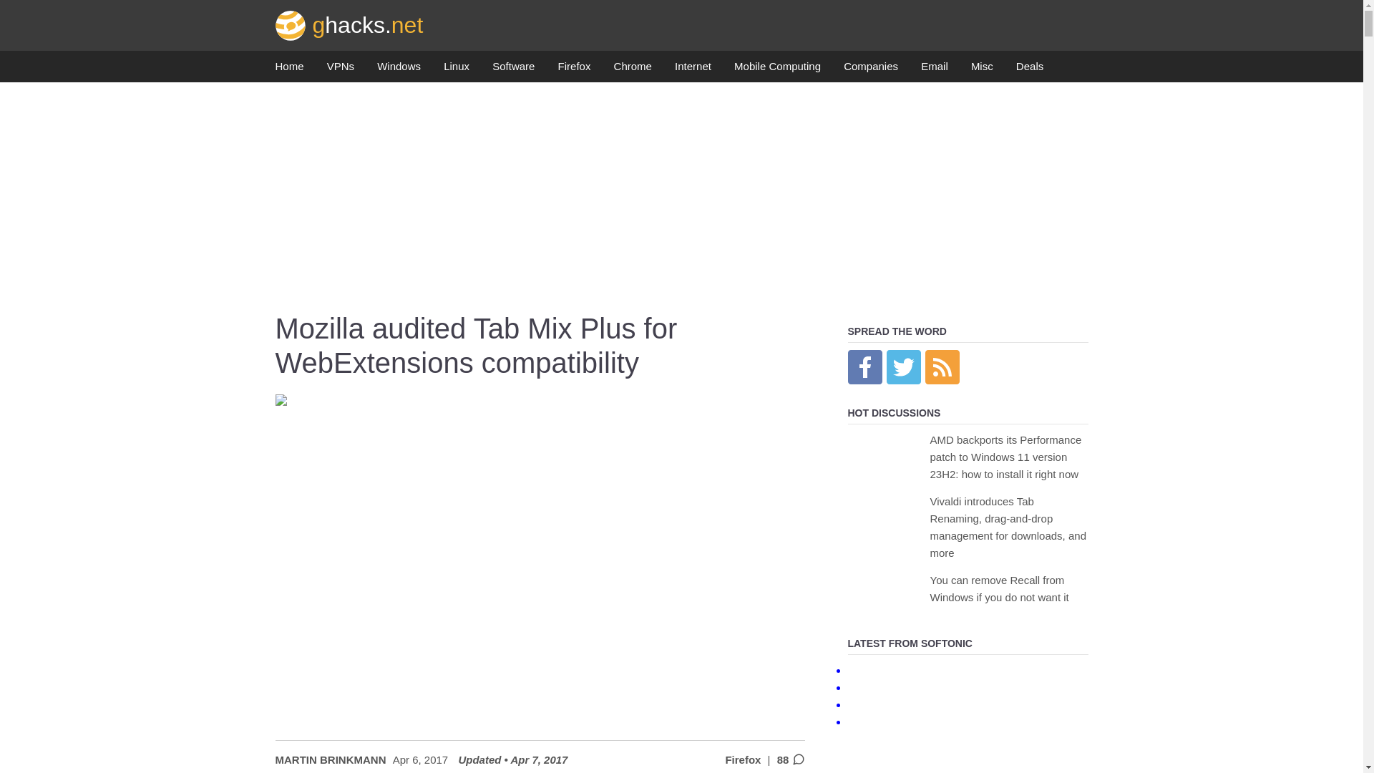 The image size is (1374, 773). Describe the element at coordinates (777, 70) in the screenshot. I see `Mobile Computing` at that location.